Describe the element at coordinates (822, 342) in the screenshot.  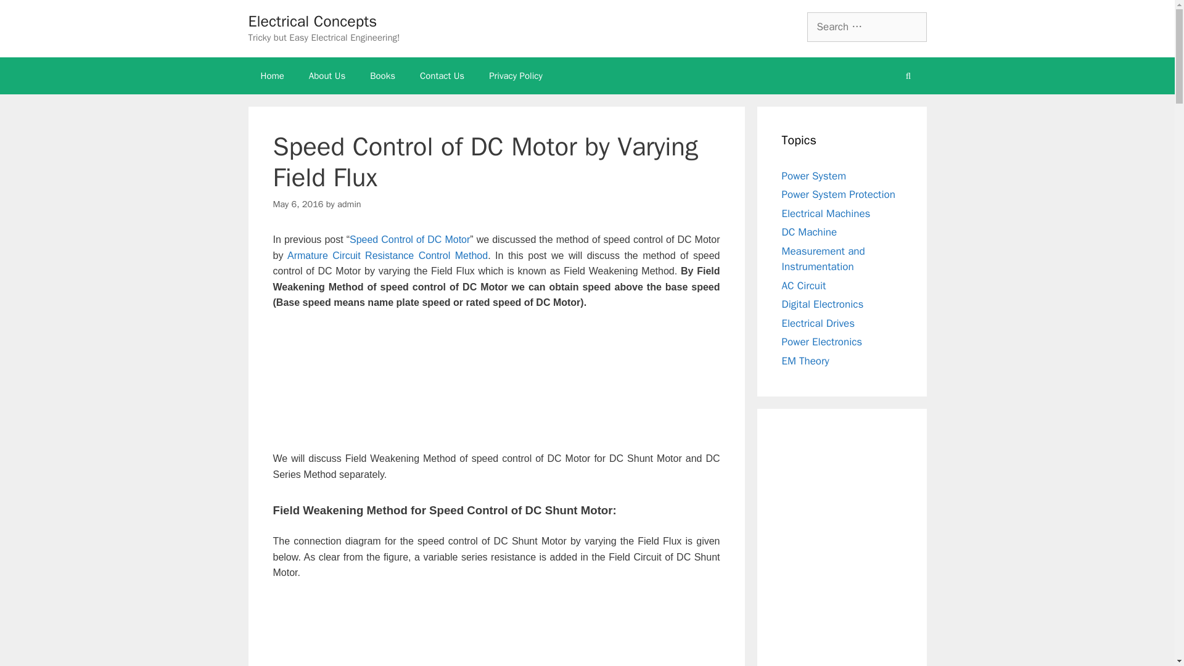
I see `Power Electronics` at that location.